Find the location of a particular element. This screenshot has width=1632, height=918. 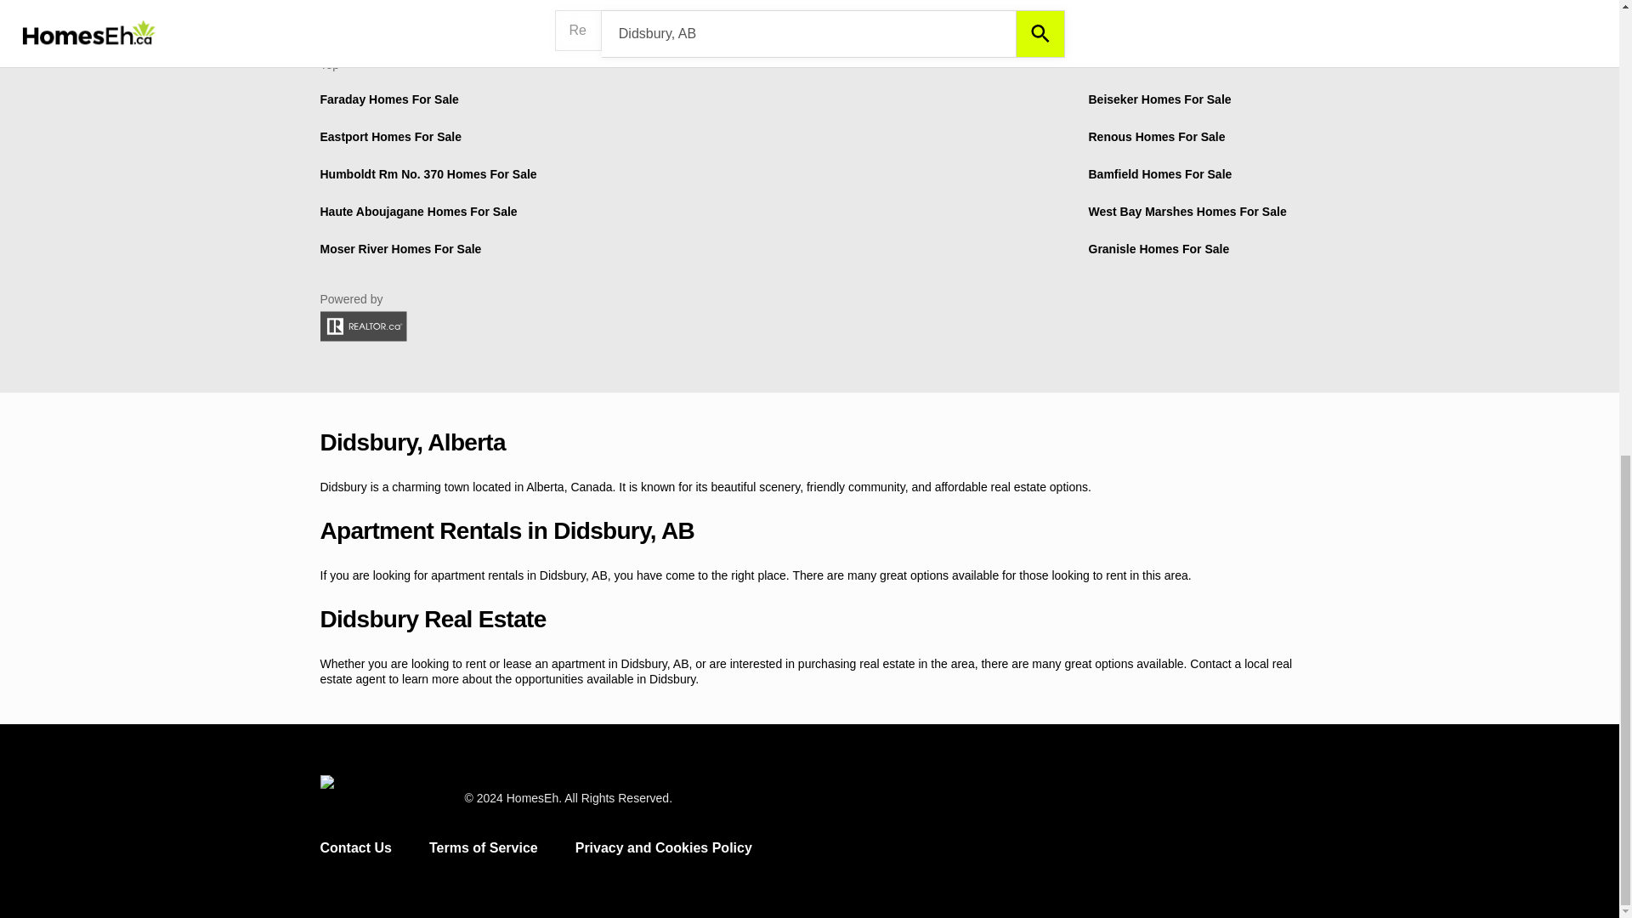

Ranch Farm Alberta Province is located at coordinates (682, 3).